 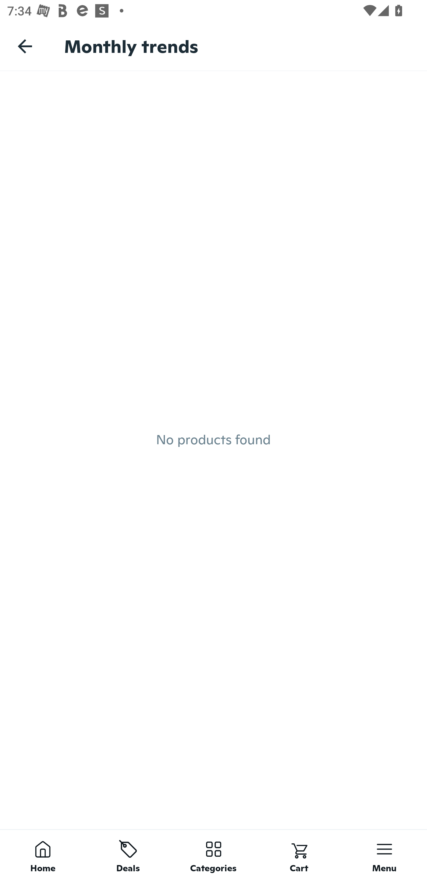 What do you see at coordinates (25, 46) in the screenshot?
I see `Navigate up` at bounding box center [25, 46].